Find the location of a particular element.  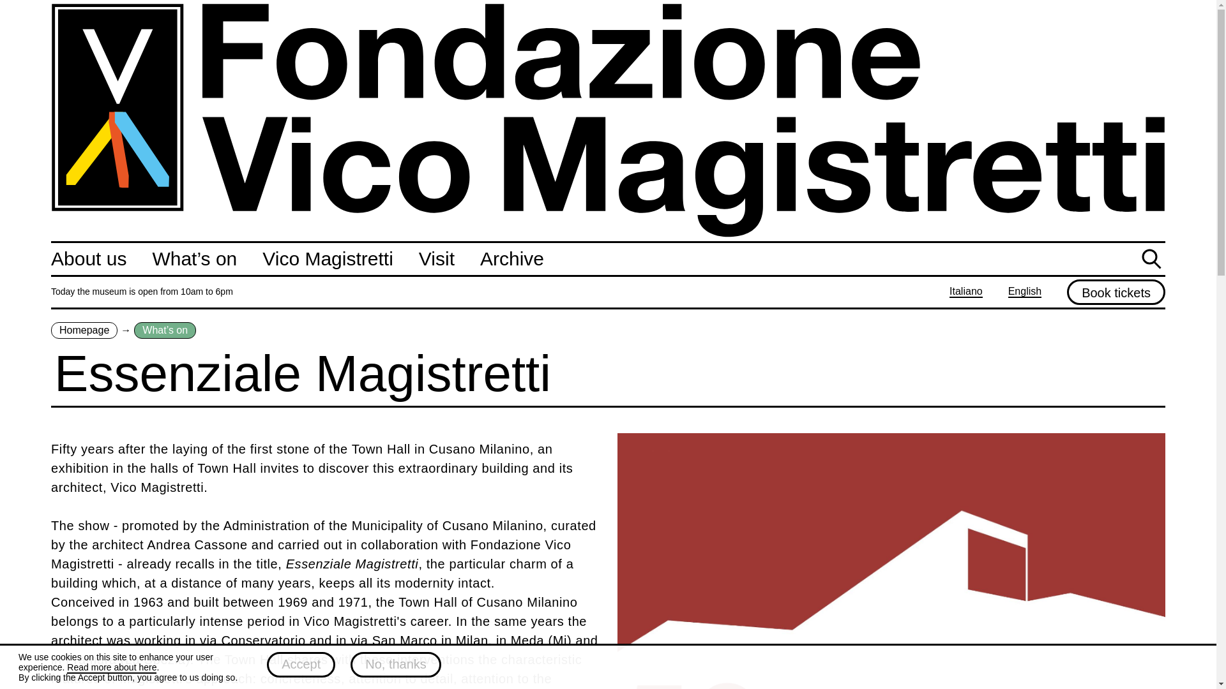

English is located at coordinates (1024, 292).